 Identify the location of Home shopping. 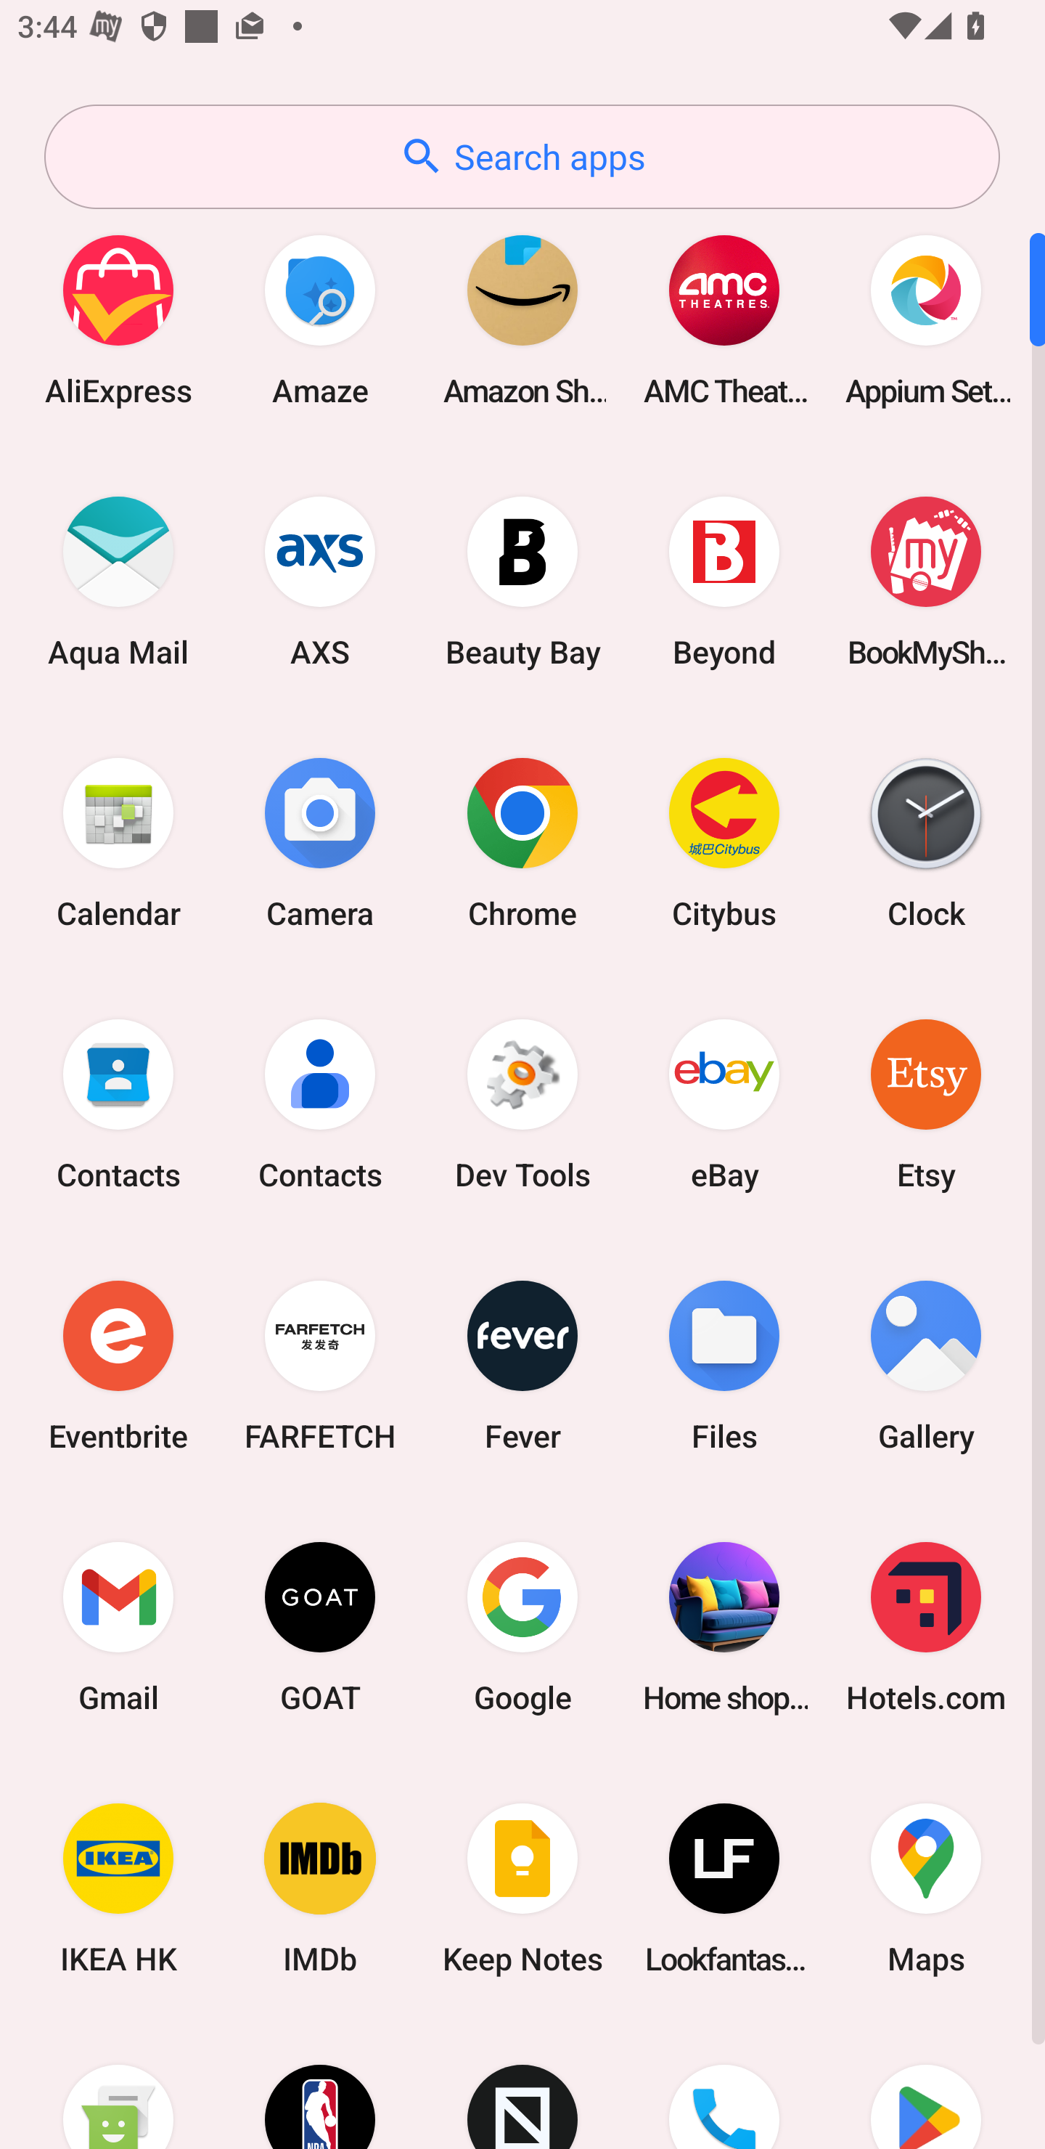
(724, 1626).